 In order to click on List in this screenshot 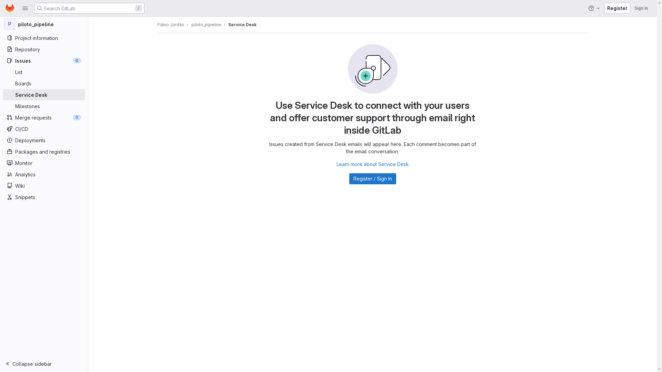, I will do `click(44, 72)`.